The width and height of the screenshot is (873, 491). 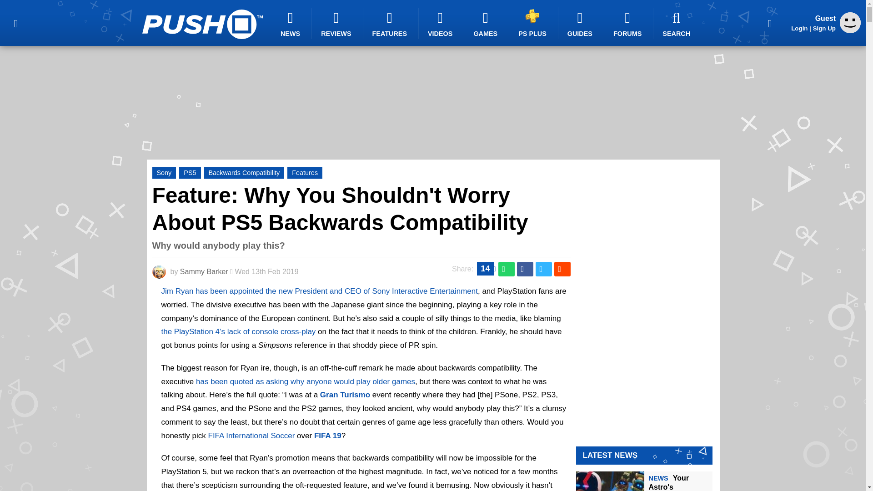 What do you see at coordinates (850, 23) in the screenshot?
I see `Guest` at bounding box center [850, 23].